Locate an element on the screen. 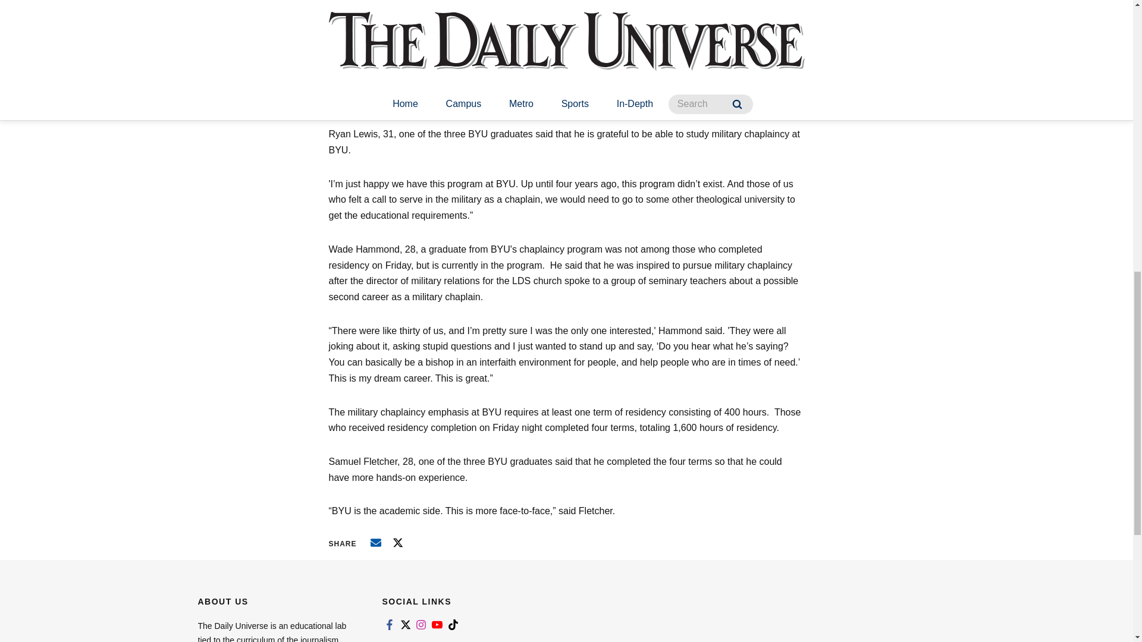 The width and height of the screenshot is (1142, 642). Link to instagram is located at coordinates (421, 624).